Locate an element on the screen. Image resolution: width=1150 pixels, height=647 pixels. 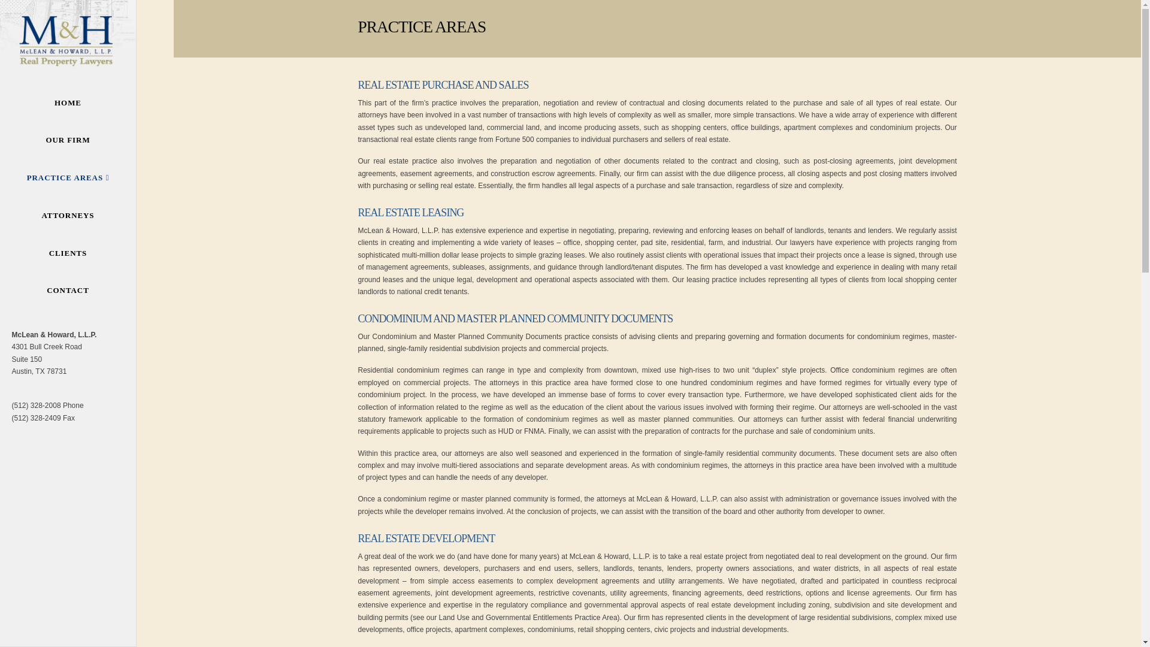
PRACTICE AREAS is located at coordinates (68, 178).